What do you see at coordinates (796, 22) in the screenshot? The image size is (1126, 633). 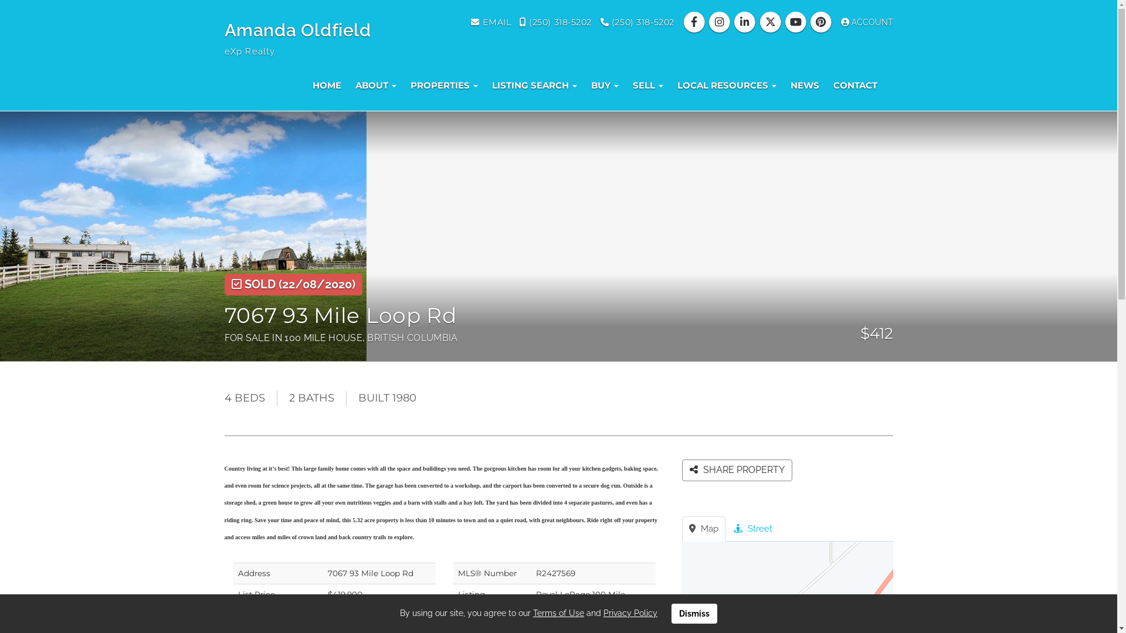 I see `YouTube` at bounding box center [796, 22].